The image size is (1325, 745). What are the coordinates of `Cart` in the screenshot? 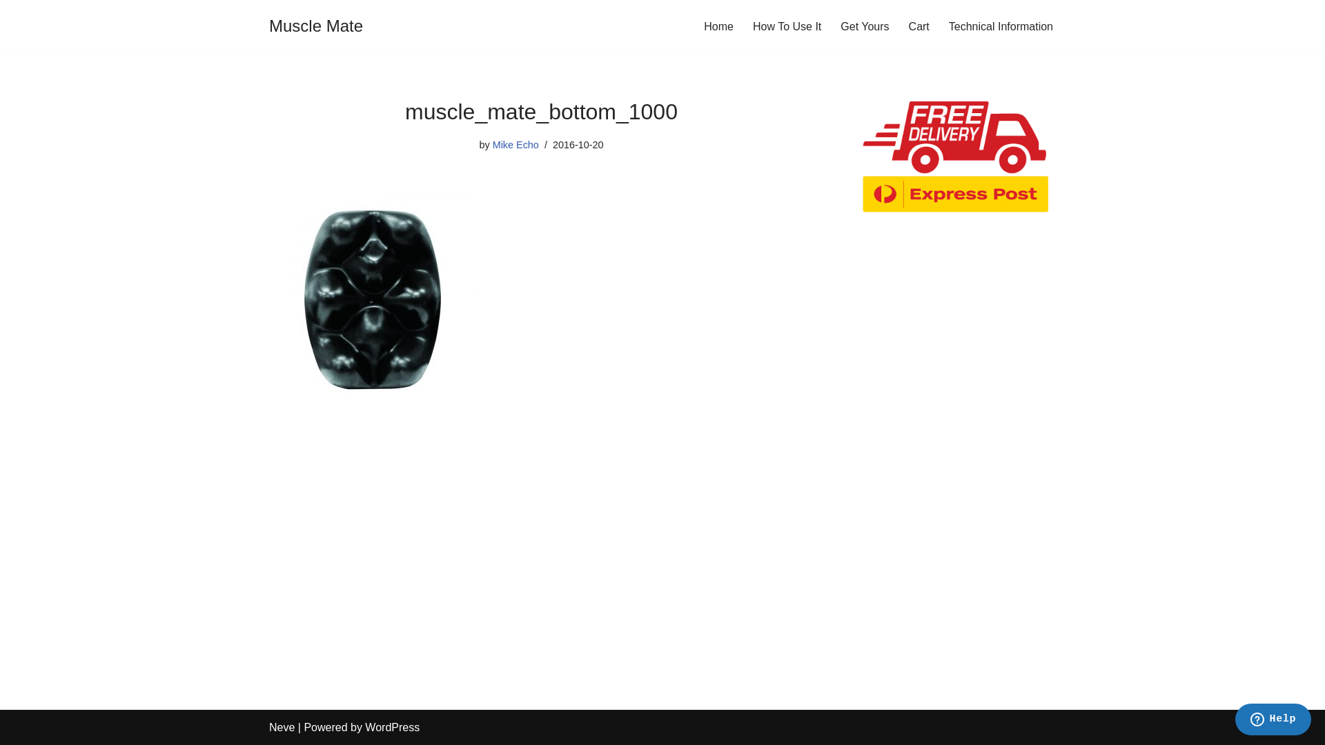 It's located at (919, 26).